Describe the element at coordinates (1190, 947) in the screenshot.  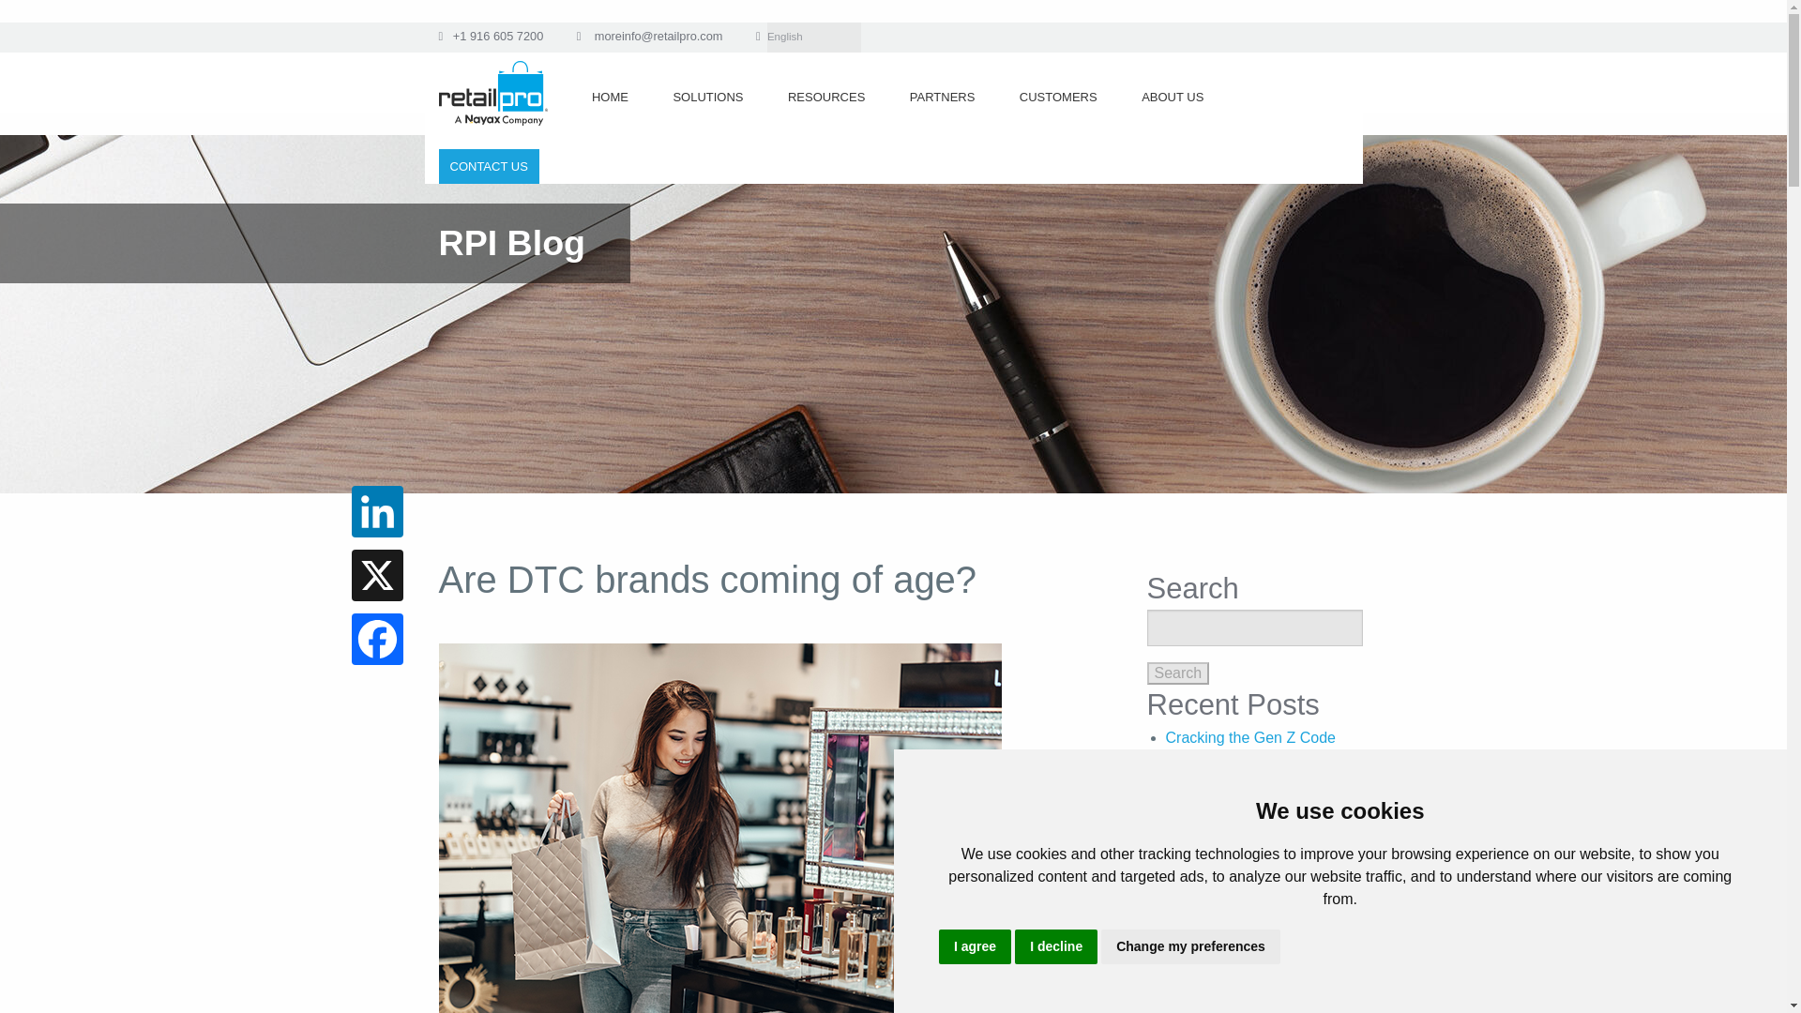
I see `Change my preferences` at that location.